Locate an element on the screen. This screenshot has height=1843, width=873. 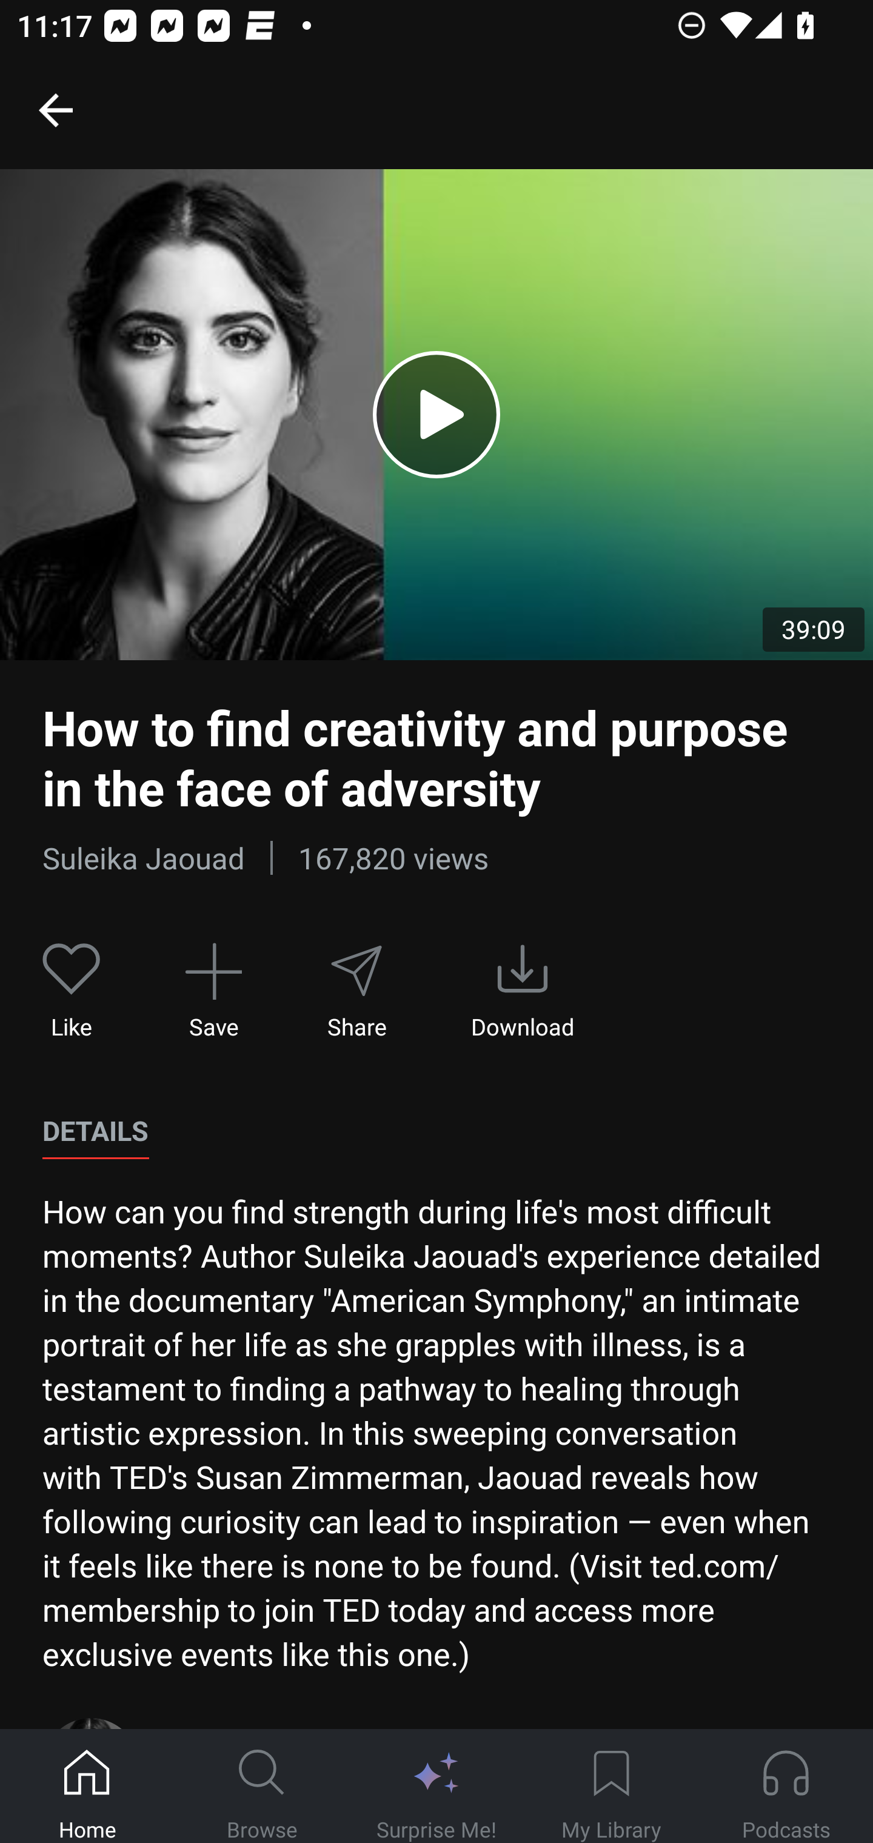
Like is located at coordinates (72, 991).